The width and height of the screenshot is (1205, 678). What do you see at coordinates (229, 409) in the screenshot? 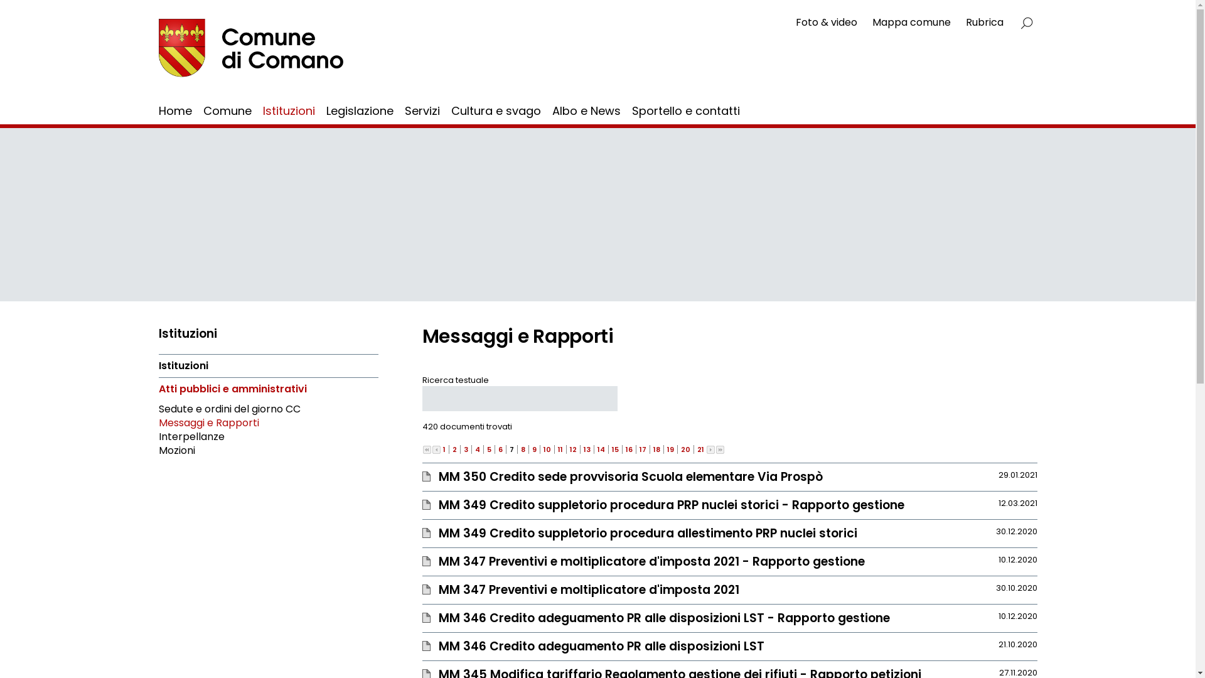
I see `Sedute e ordini del giorno CC` at bounding box center [229, 409].